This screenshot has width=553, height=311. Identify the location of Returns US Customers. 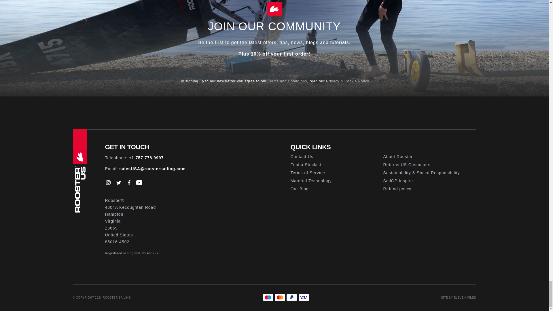
(429, 165).